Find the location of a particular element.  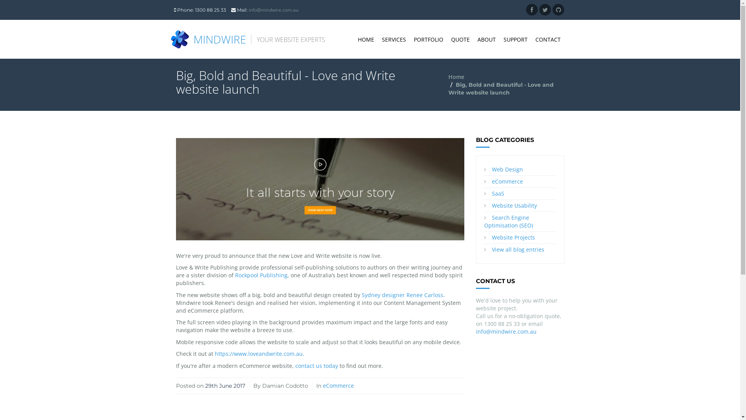

QUOTE is located at coordinates (460, 40).